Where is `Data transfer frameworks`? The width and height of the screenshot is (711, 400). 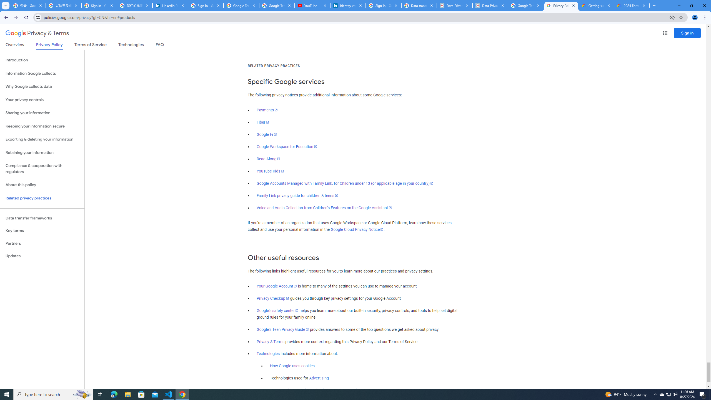
Data transfer frameworks is located at coordinates (42, 218).